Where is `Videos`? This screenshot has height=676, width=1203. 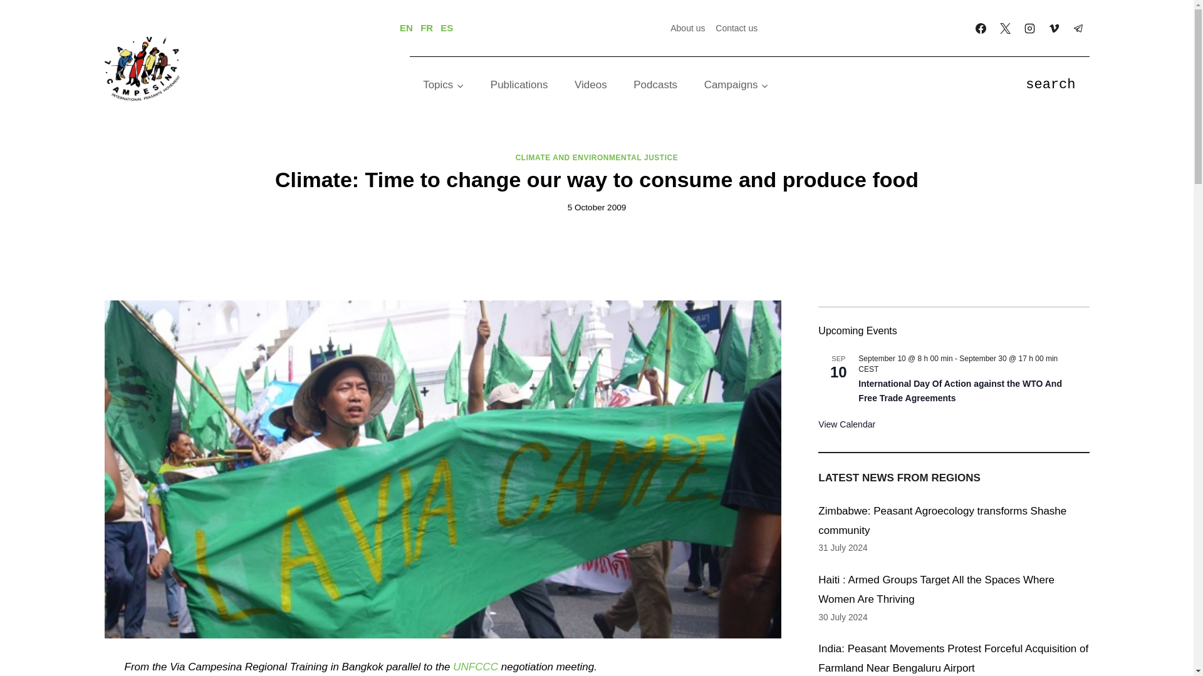
Videos is located at coordinates (591, 85).